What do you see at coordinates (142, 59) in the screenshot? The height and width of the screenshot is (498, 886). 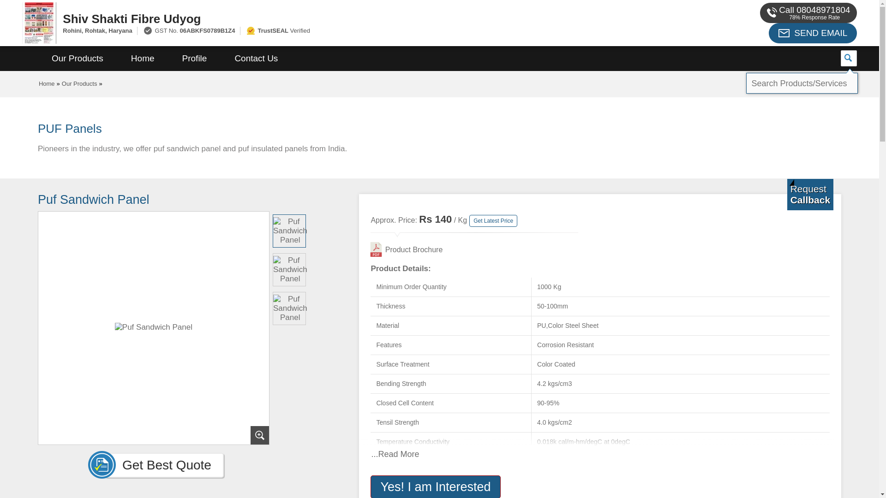 I see `Home` at bounding box center [142, 59].